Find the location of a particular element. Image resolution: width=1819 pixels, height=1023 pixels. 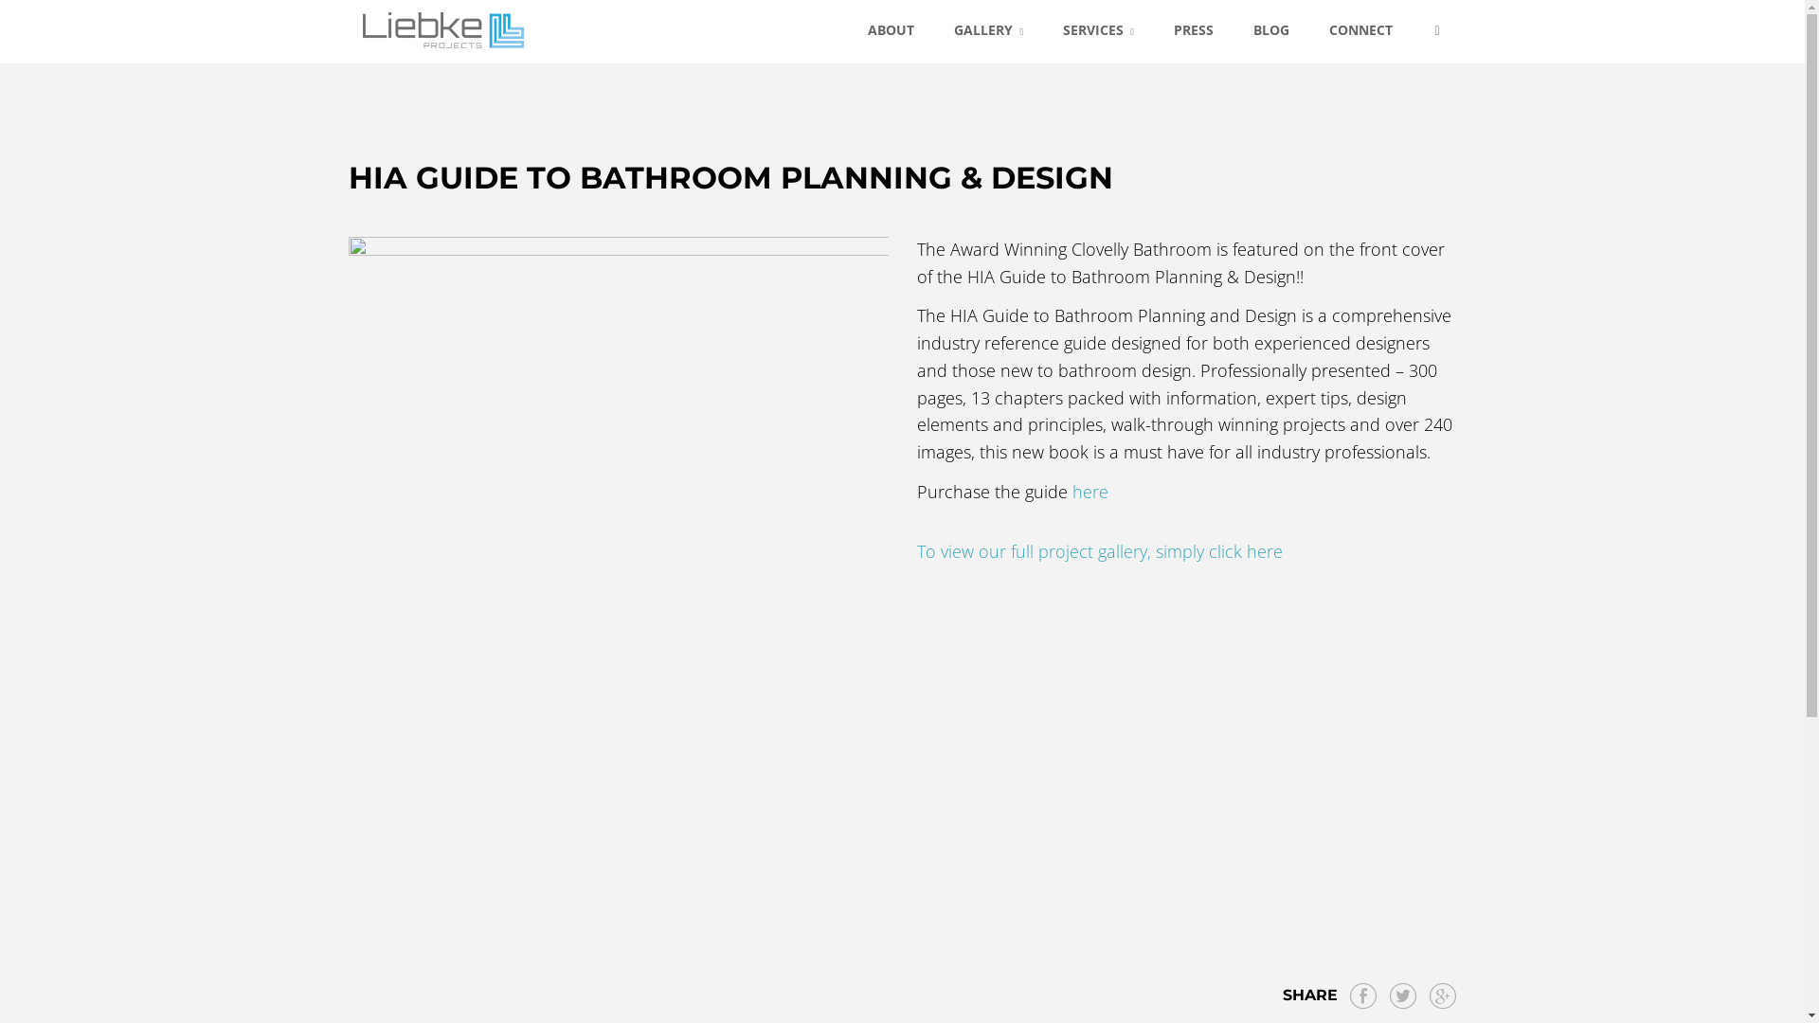

CONNECT is located at coordinates (1360, 30).